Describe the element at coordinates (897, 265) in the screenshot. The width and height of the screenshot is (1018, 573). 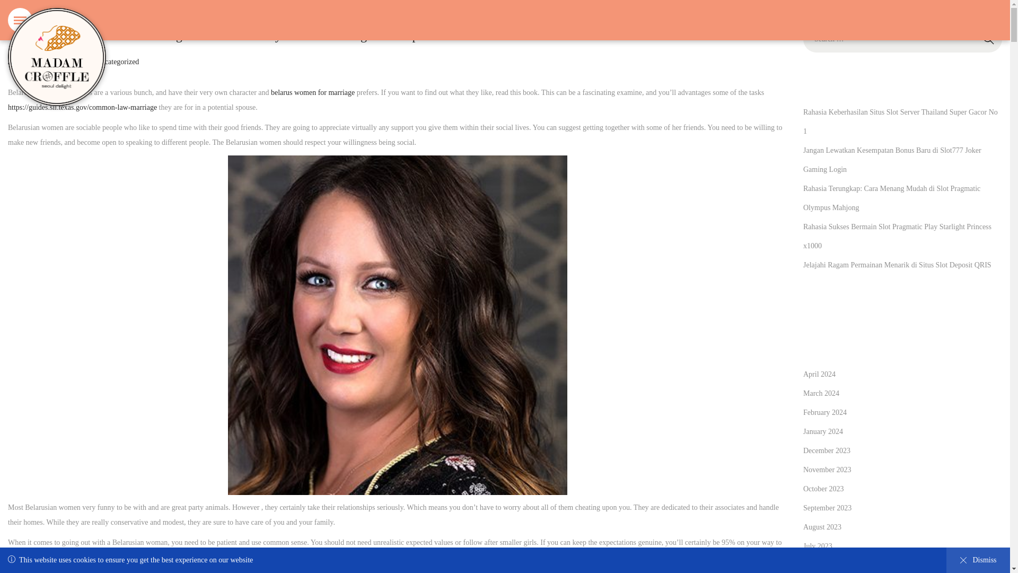
I see `Jelajahi Ragam Permainan Menarik di Situs Slot Deposit QRIS` at that location.